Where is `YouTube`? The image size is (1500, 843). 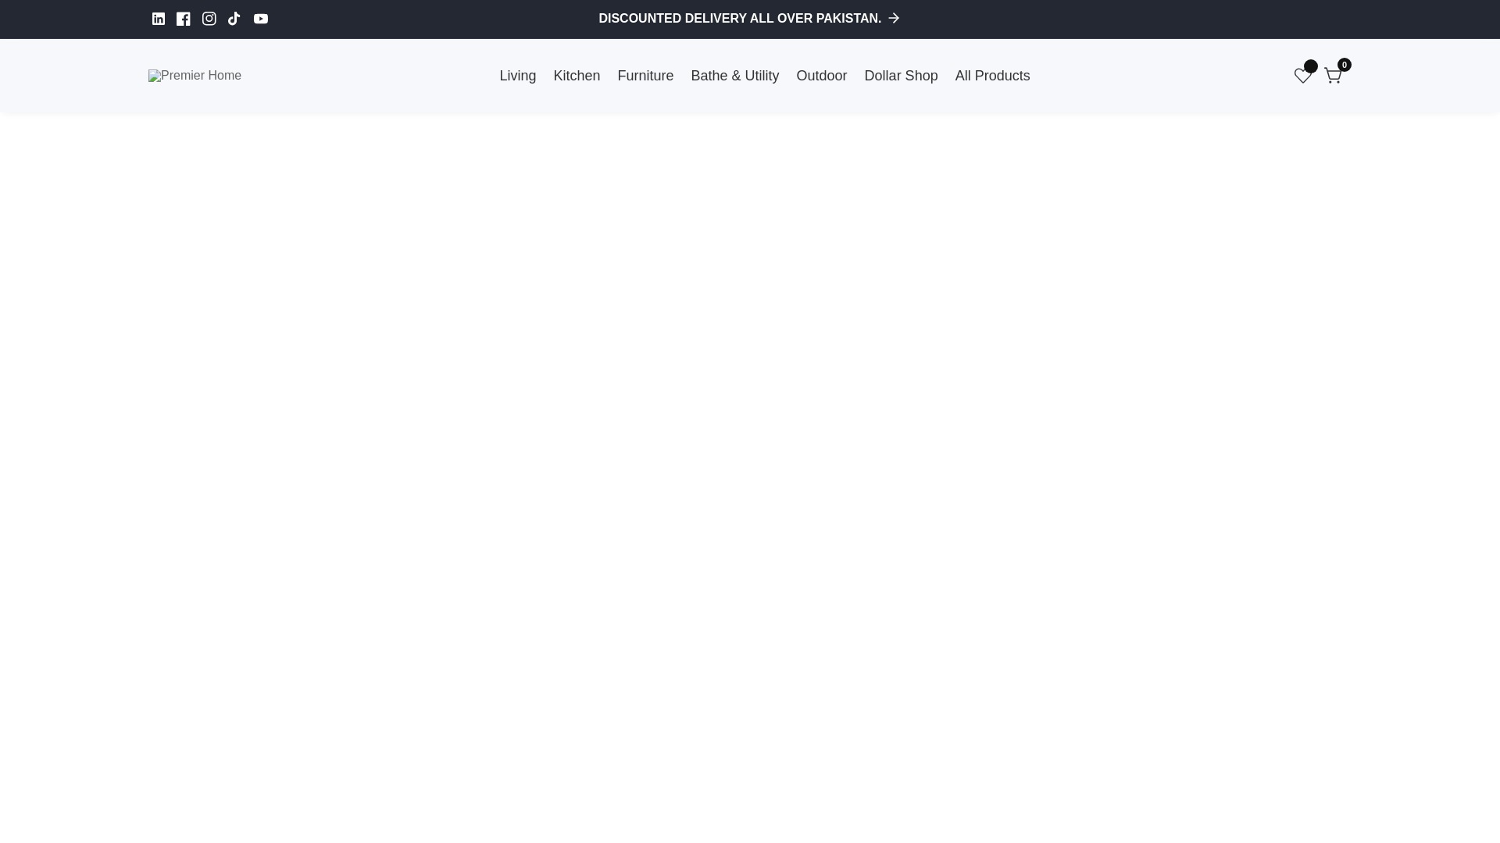 YouTube is located at coordinates (1334, 75).